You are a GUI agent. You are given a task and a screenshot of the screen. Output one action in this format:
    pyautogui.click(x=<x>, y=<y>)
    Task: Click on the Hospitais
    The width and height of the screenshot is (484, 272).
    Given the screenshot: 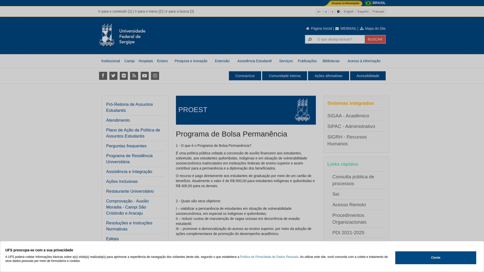 What is the action you would take?
    pyautogui.click(x=146, y=61)
    